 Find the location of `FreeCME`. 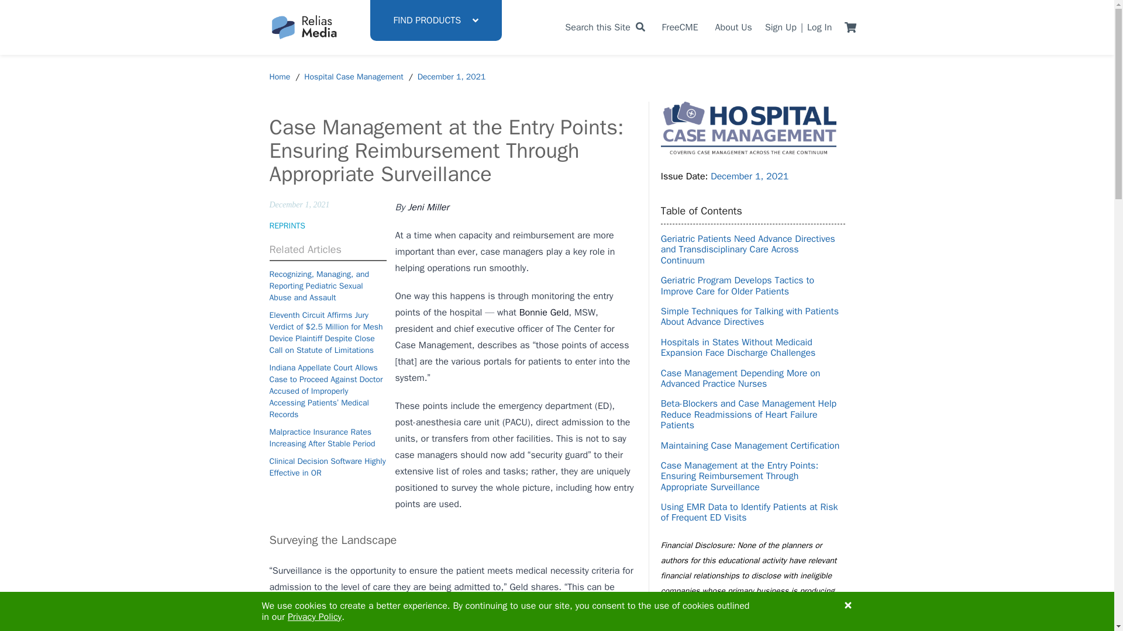

FreeCME is located at coordinates (680, 27).